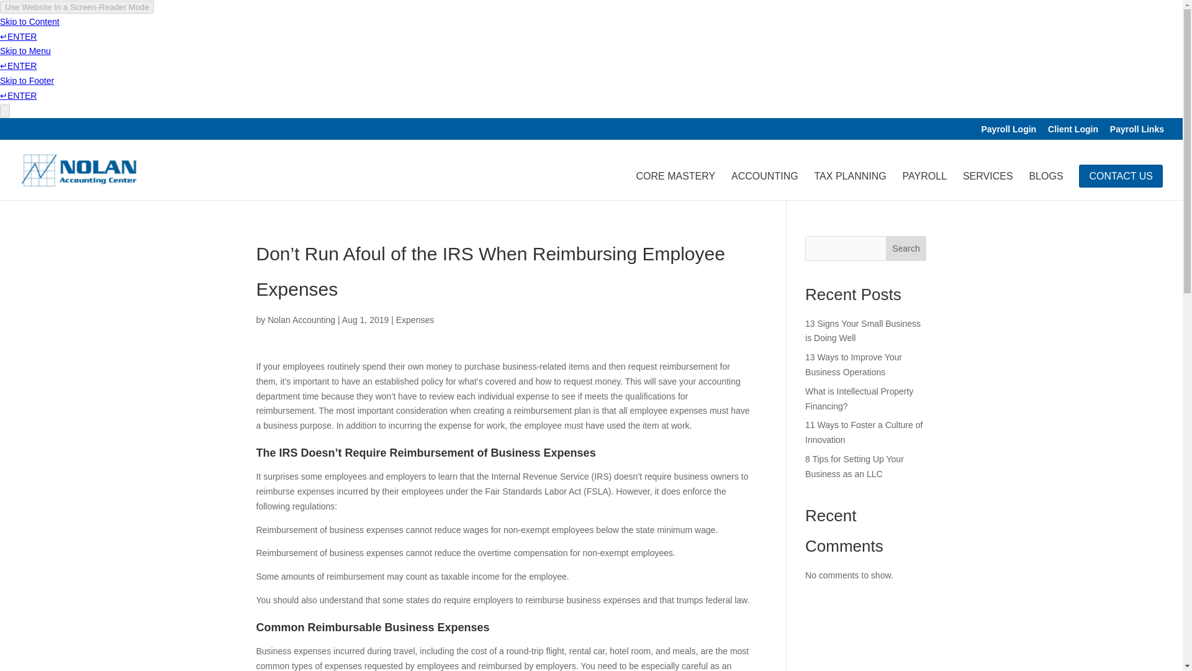 The height and width of the screenshot is (671, 1192). I want to click on Search, so click(906, 249).